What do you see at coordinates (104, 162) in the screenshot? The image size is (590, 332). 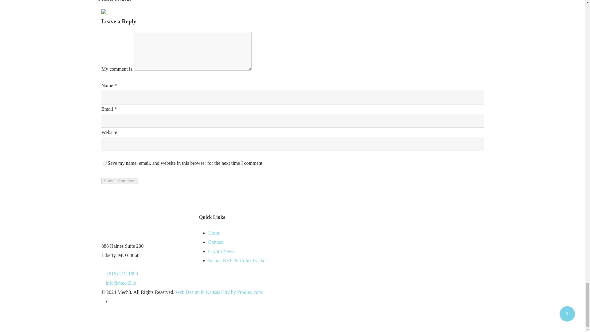 I see `yes` at bounding box center [104, 162].